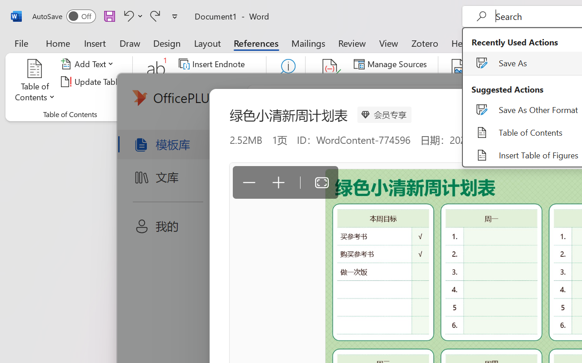  Describe the element at coordinates (127, 16) in the screenshot. I see `Undo Apply Quick Style Set` at that location.